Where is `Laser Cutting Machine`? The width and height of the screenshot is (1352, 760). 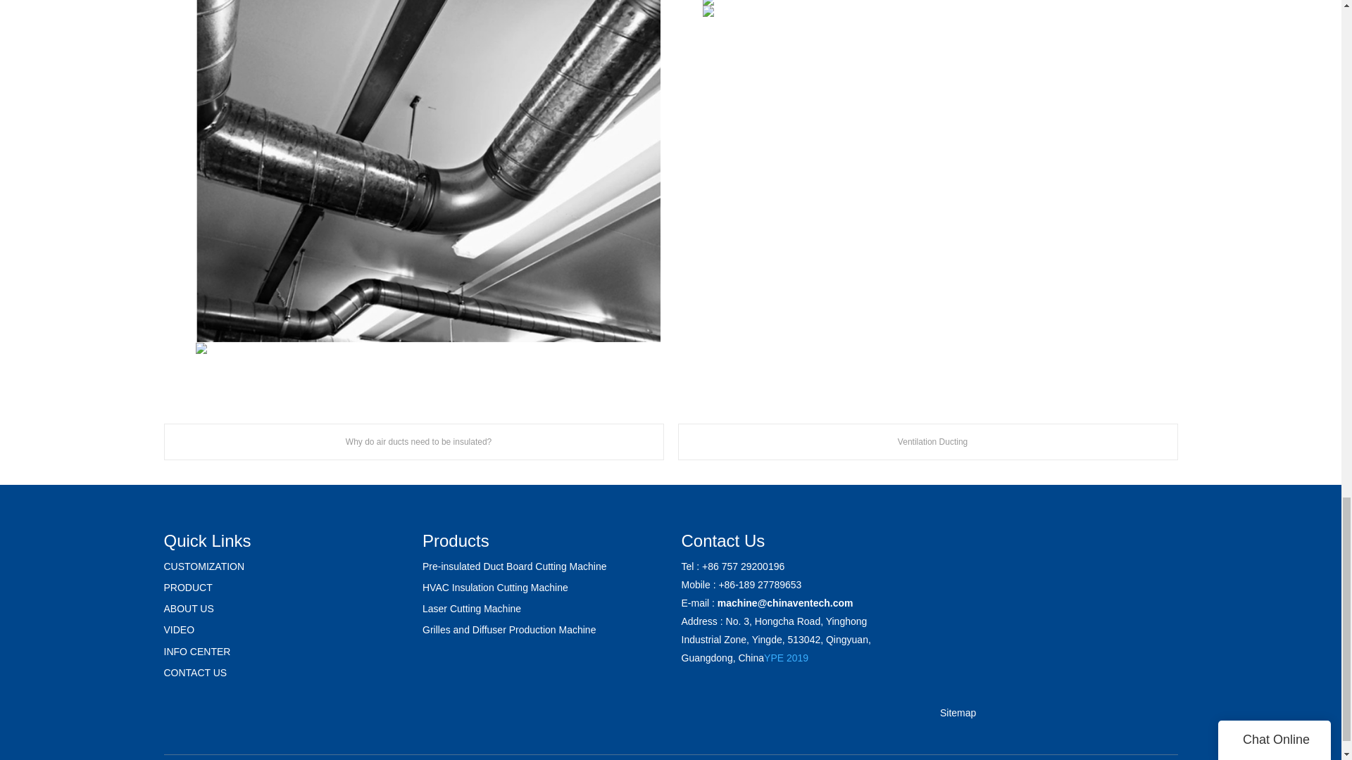 Laser Cutting Machine is located at coordinates (471, 608).